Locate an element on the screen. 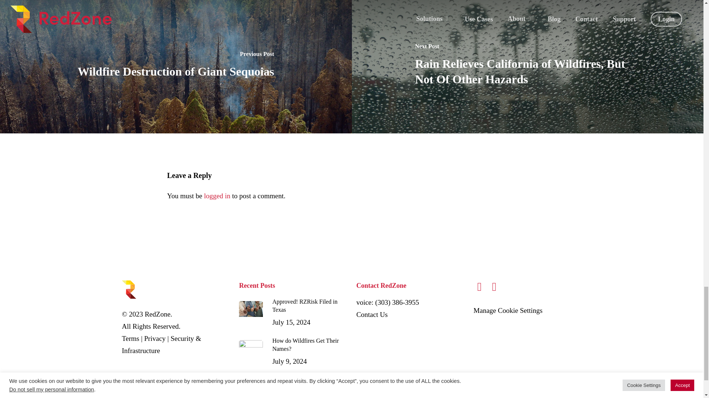  Contact Form is located at coordinates (372, 315).